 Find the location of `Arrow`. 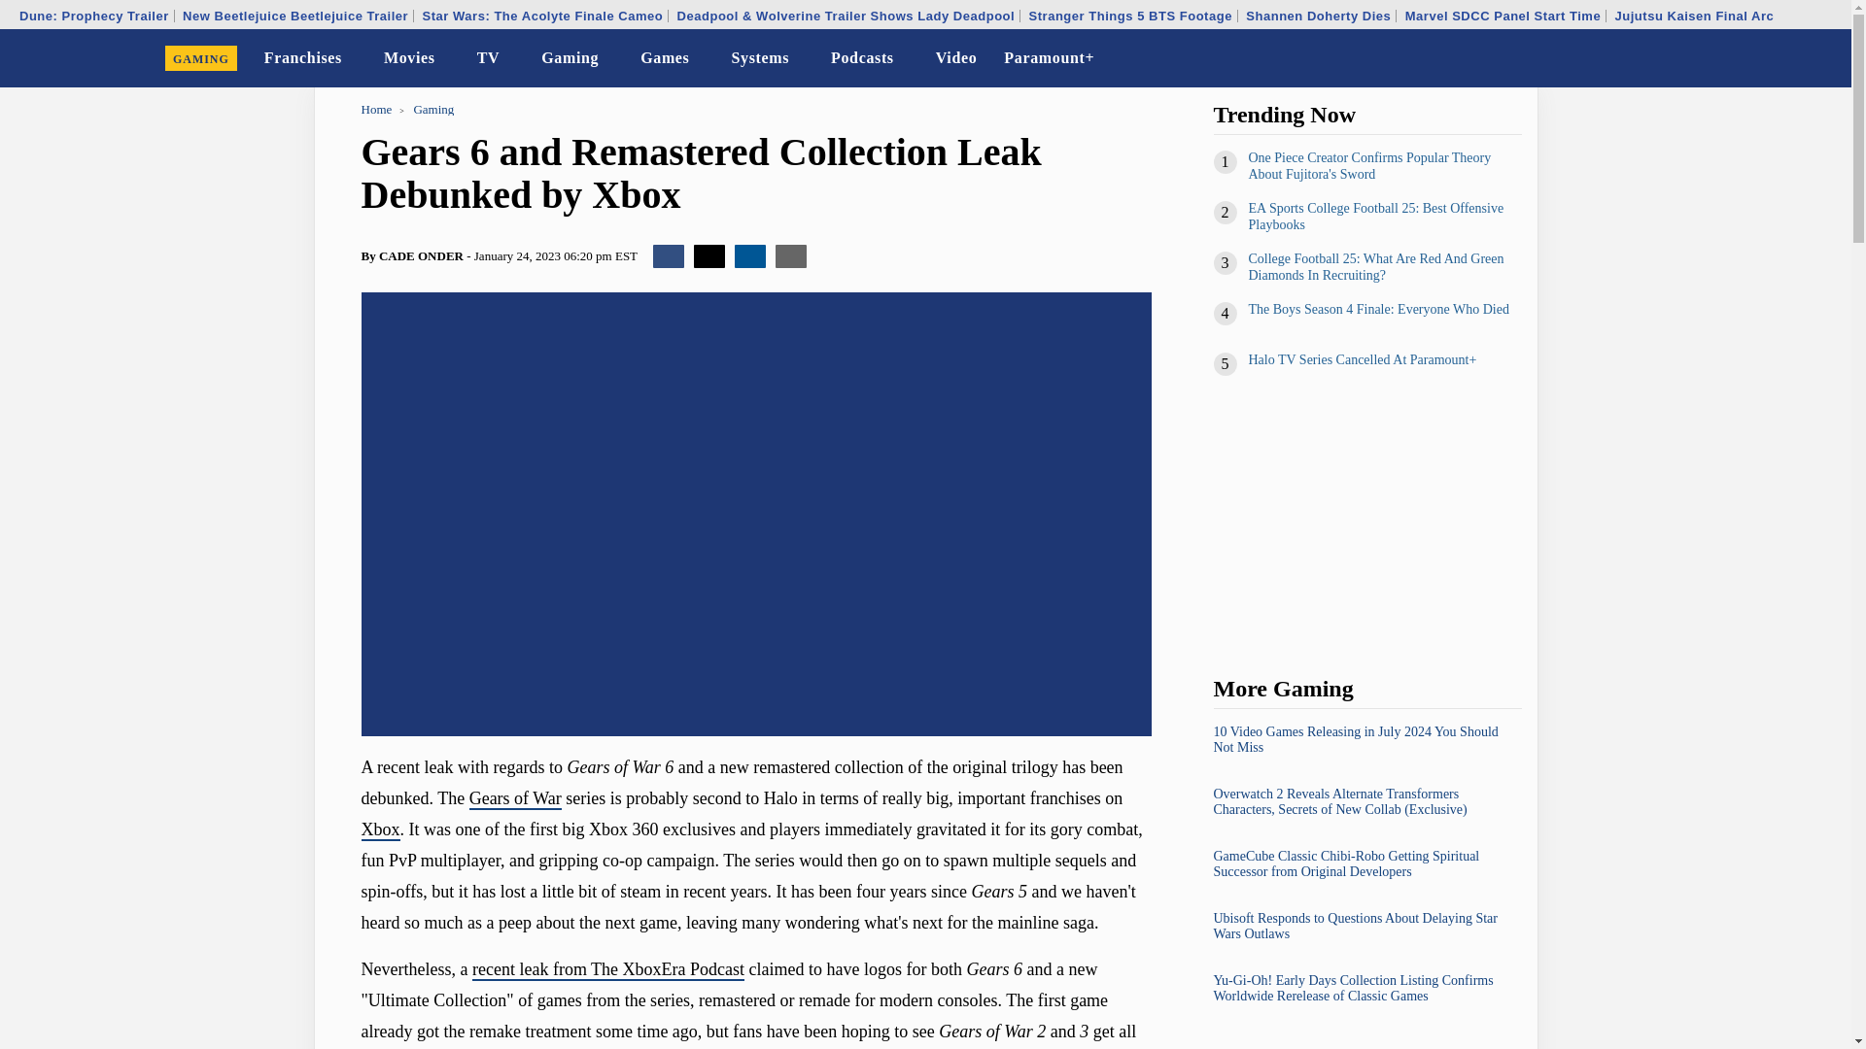

Arrow is located at coordinates (355, 60).